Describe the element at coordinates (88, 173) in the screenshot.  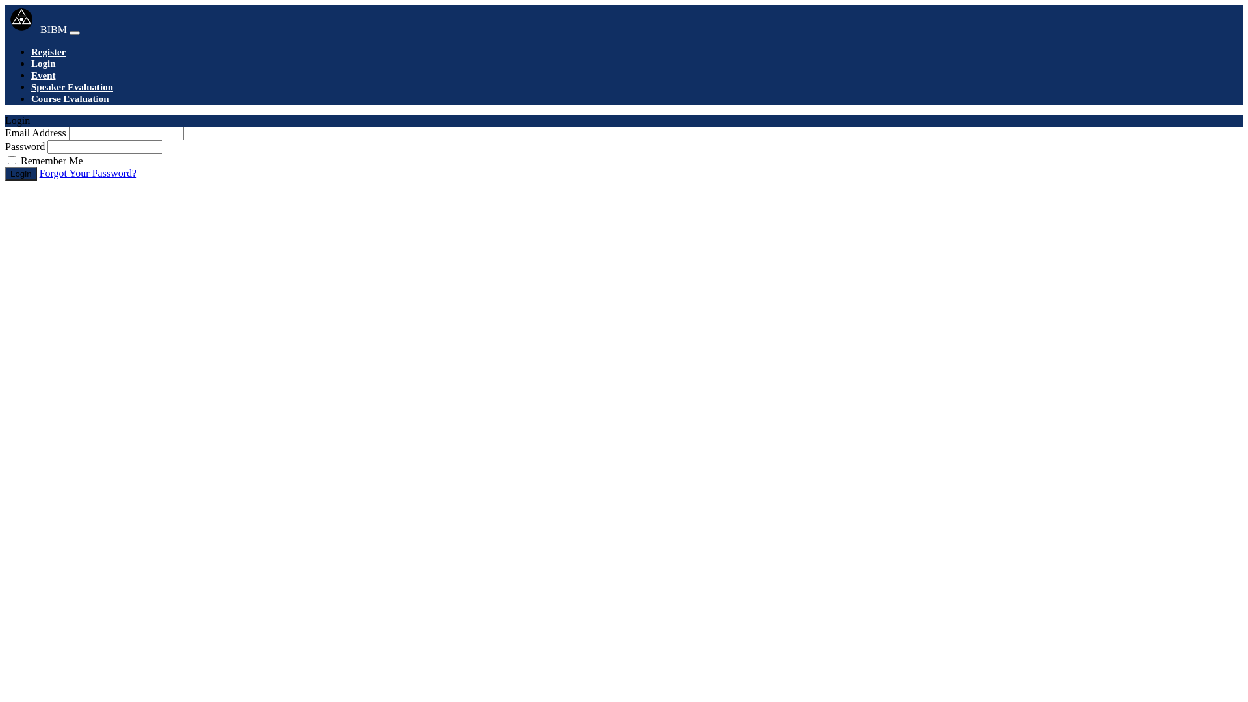
I see `Forgot Your Password?` at that location.